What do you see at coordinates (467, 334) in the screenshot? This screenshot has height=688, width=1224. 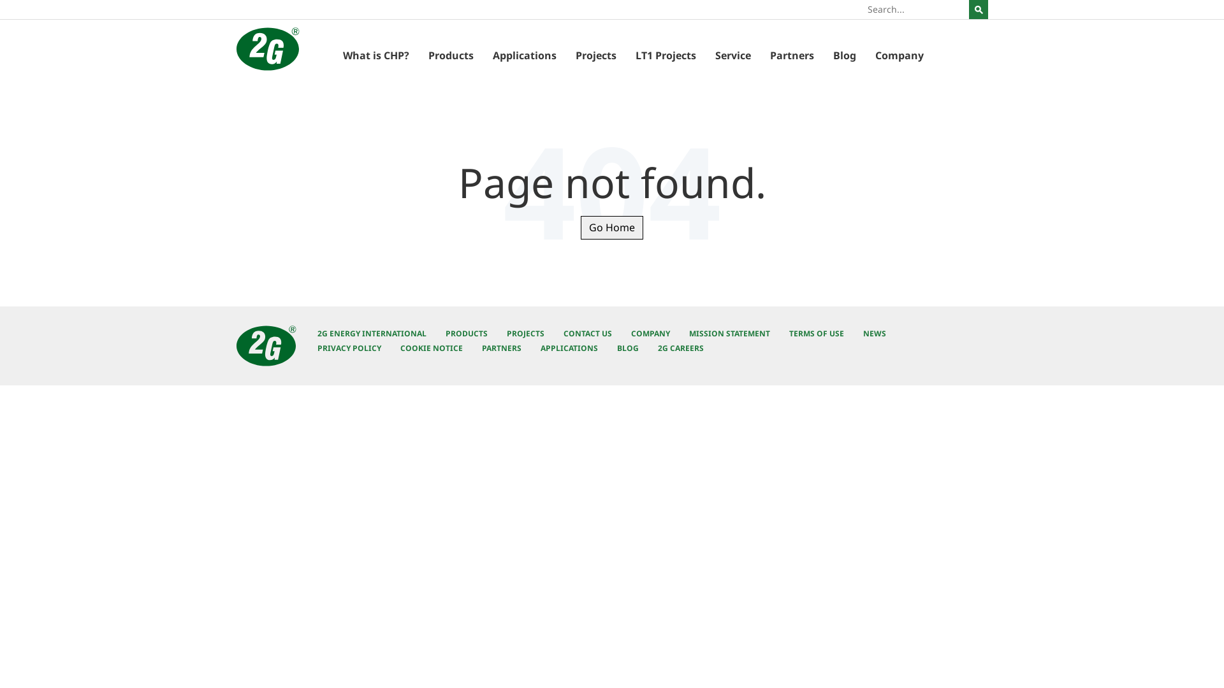 I see `PRODUCTS` at bounding box center [467, 334].